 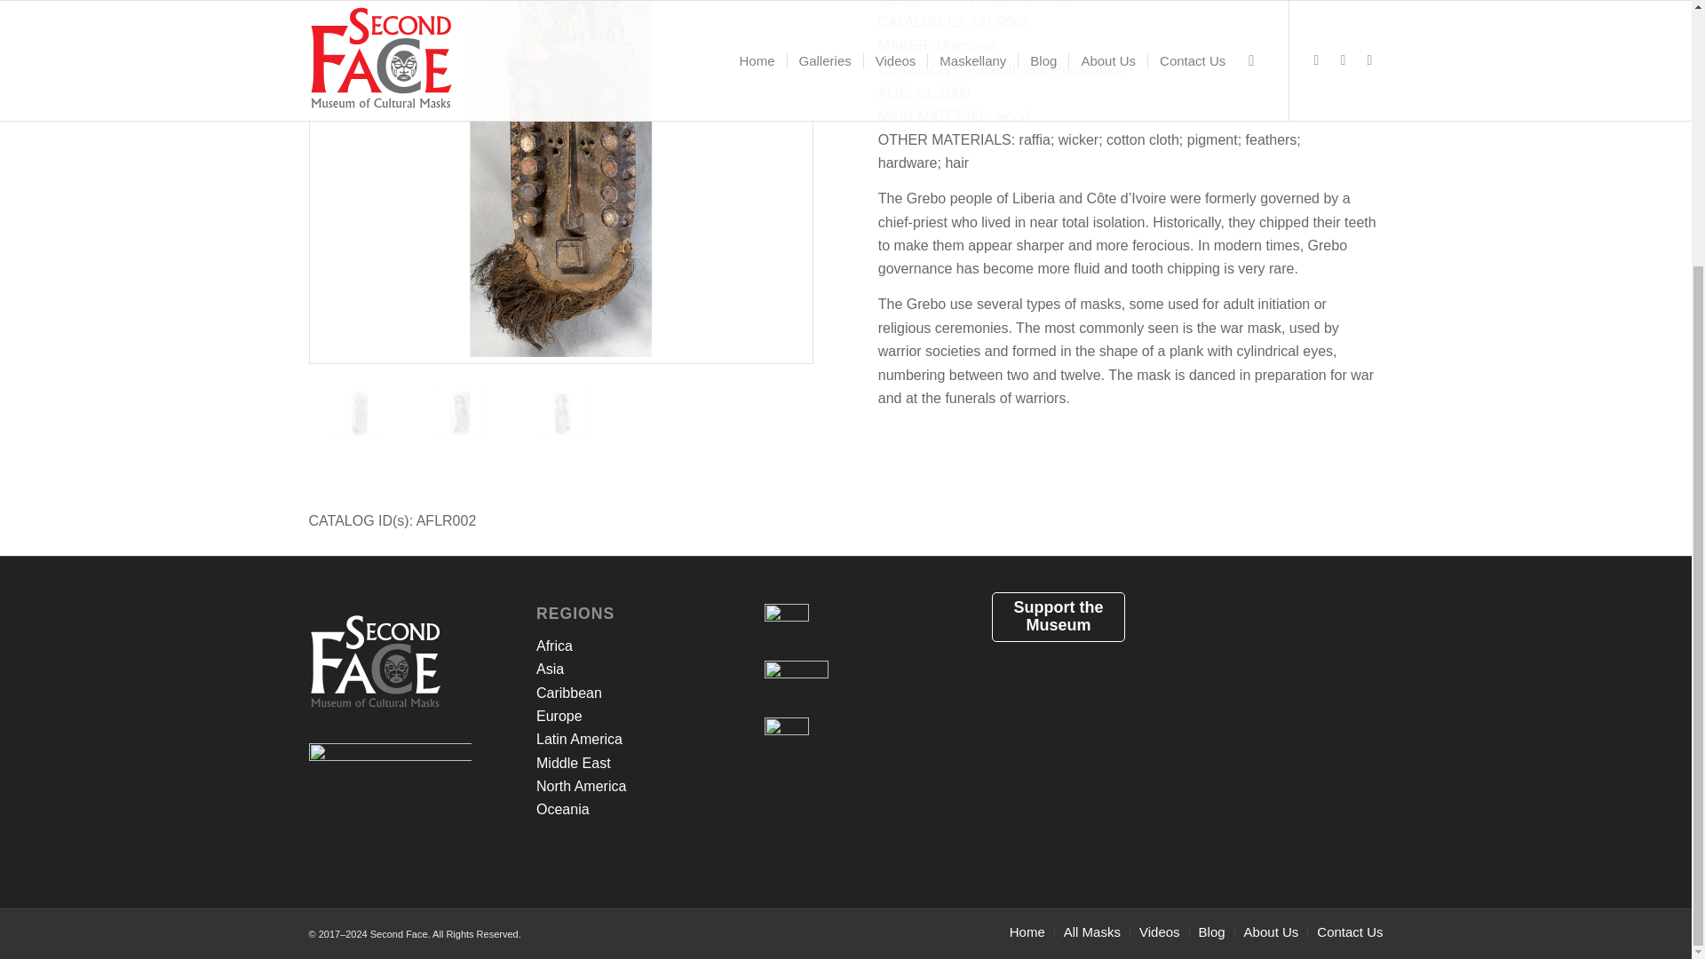 I want to click on Africa - Liberia - Grebo Plank 1a, so click(x=561, y=178).